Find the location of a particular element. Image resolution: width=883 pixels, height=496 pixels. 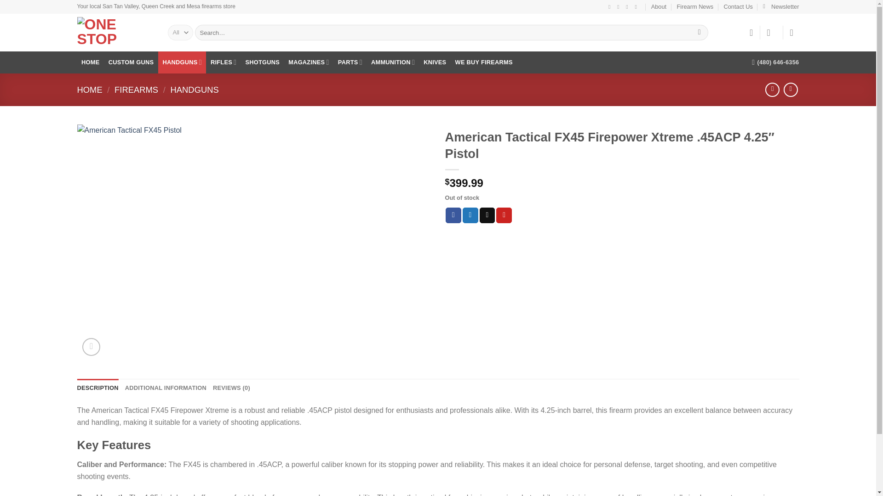

Share on Twitter is located at coordinates (470, 215).